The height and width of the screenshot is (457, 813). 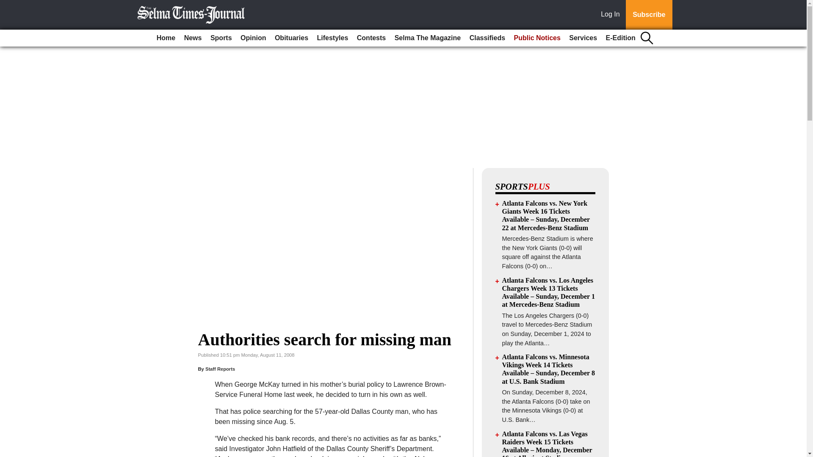 What do you see at coordinates (333, 38) in the screenshot?
I see `Lifestyles` at bounding box center [333, 38].